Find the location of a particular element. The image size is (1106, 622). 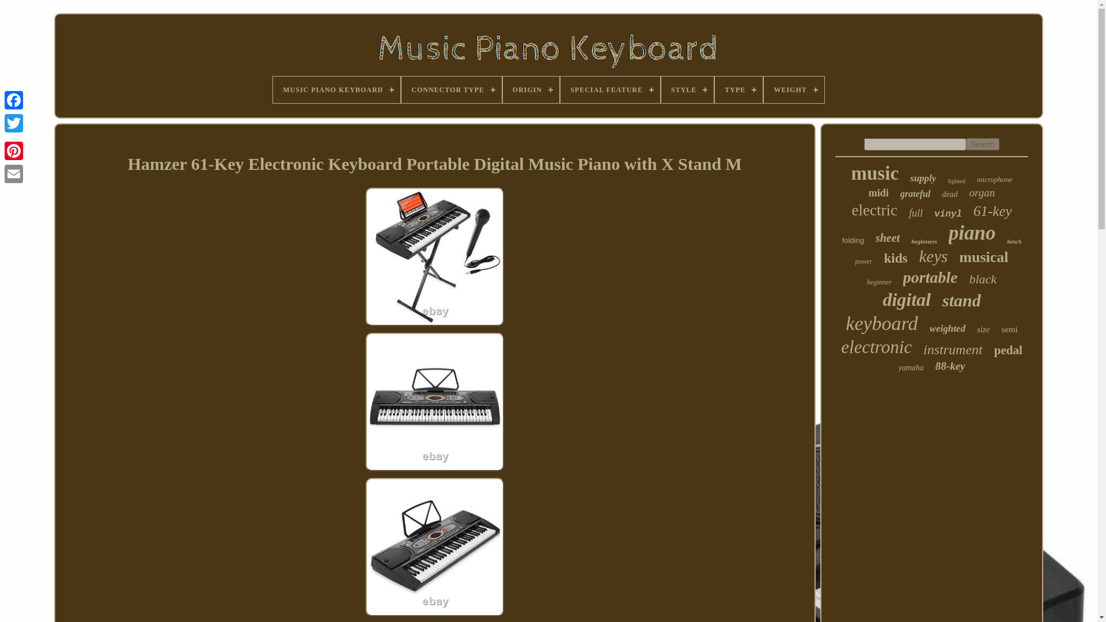

Search is located at coordinates (983, 144).